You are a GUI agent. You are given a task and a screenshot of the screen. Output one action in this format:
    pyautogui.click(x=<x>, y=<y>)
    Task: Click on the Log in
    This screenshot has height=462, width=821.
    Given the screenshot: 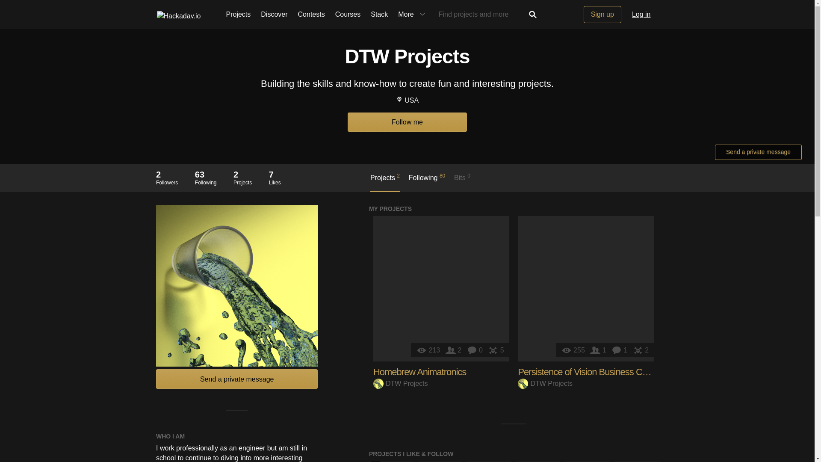 What is the action you would take?
    pyautogui.click(x=641, y=15)
    